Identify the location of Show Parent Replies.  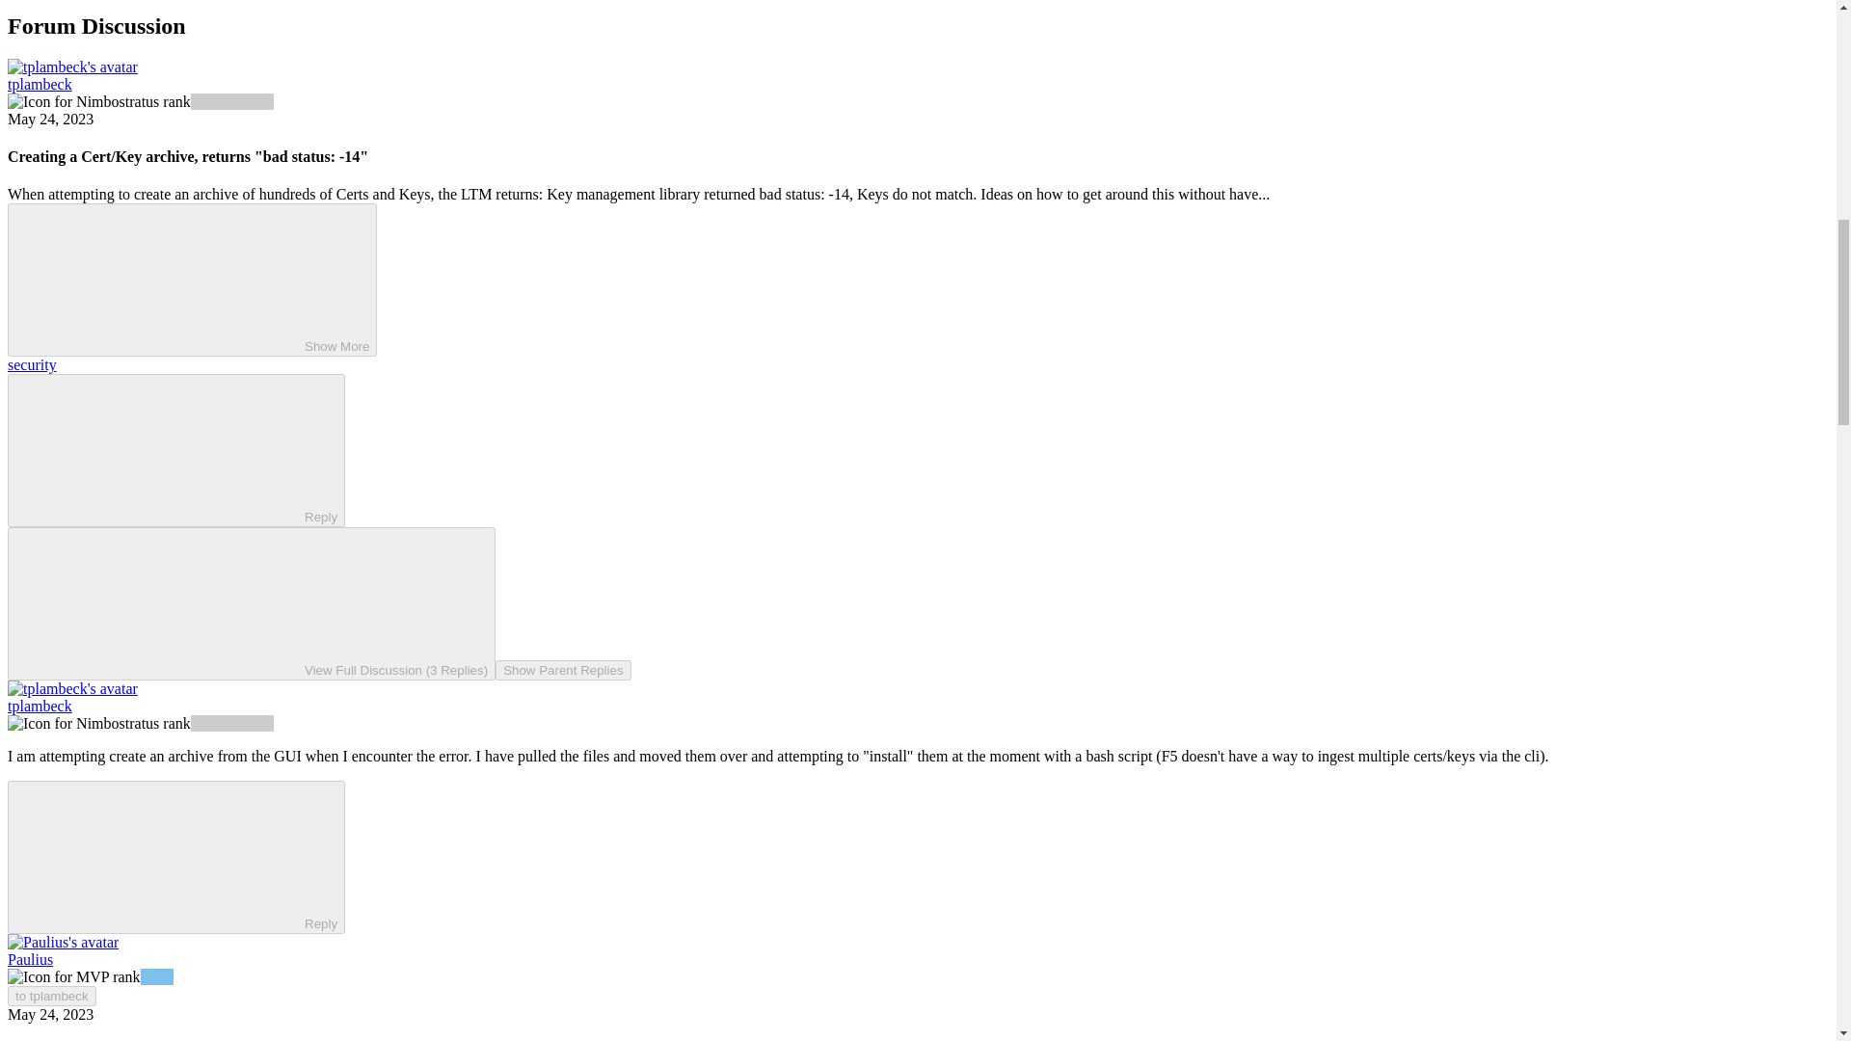
(563, 670).